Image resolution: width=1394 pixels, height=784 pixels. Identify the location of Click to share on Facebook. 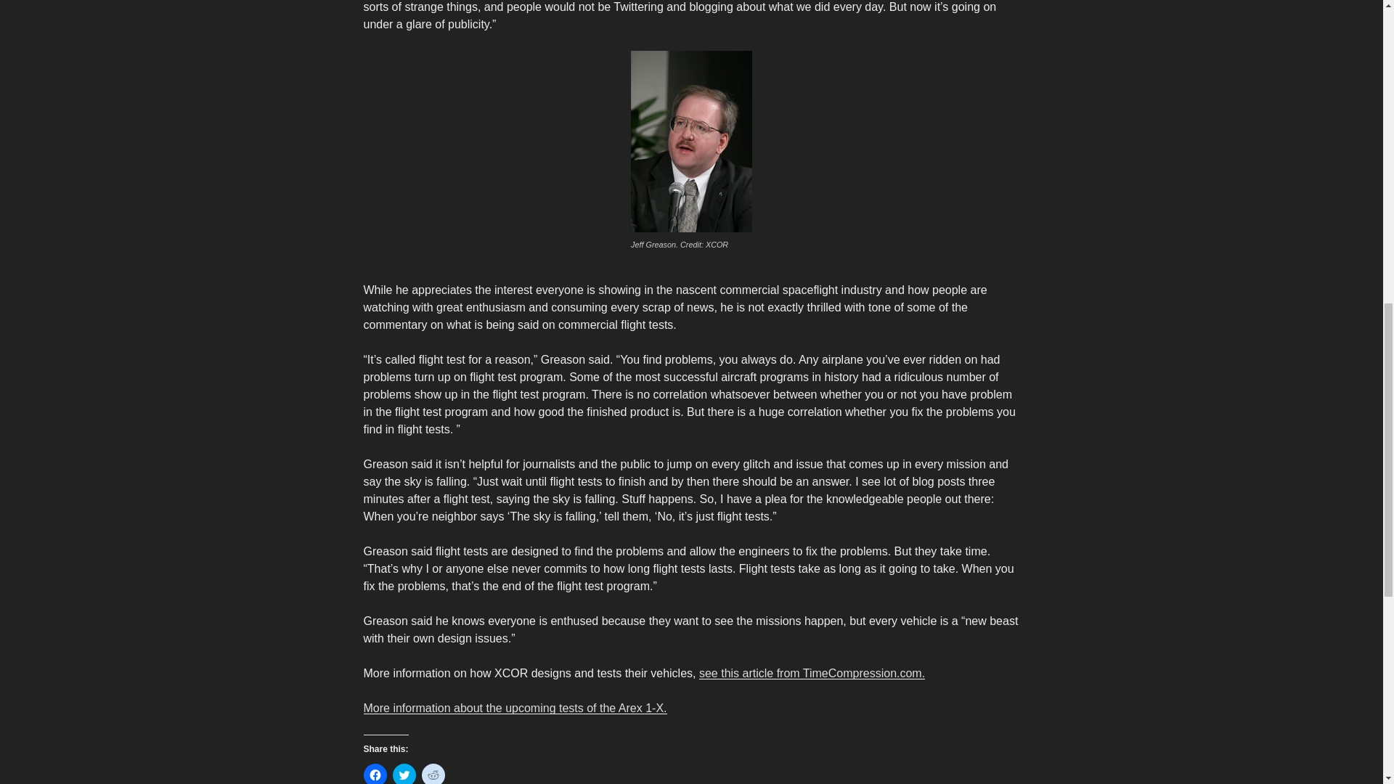
(374, 774).